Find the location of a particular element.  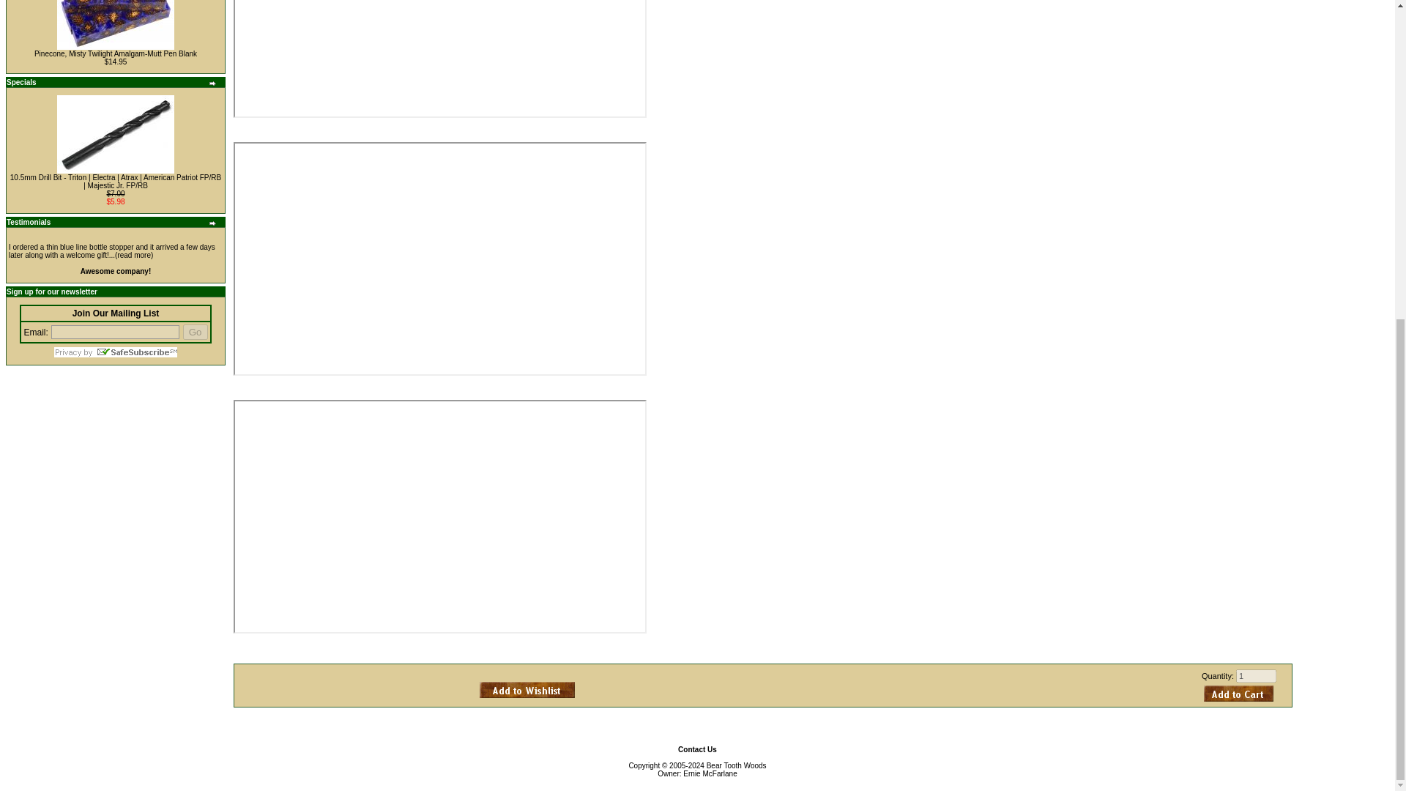

 Pinecone, Misty Twilight Amalgam-Mutt Pen Blank  is located at coordinates (116, 25).